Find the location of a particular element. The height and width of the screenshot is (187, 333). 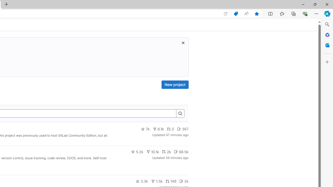

5.2k is located at coordinates (137, 152).